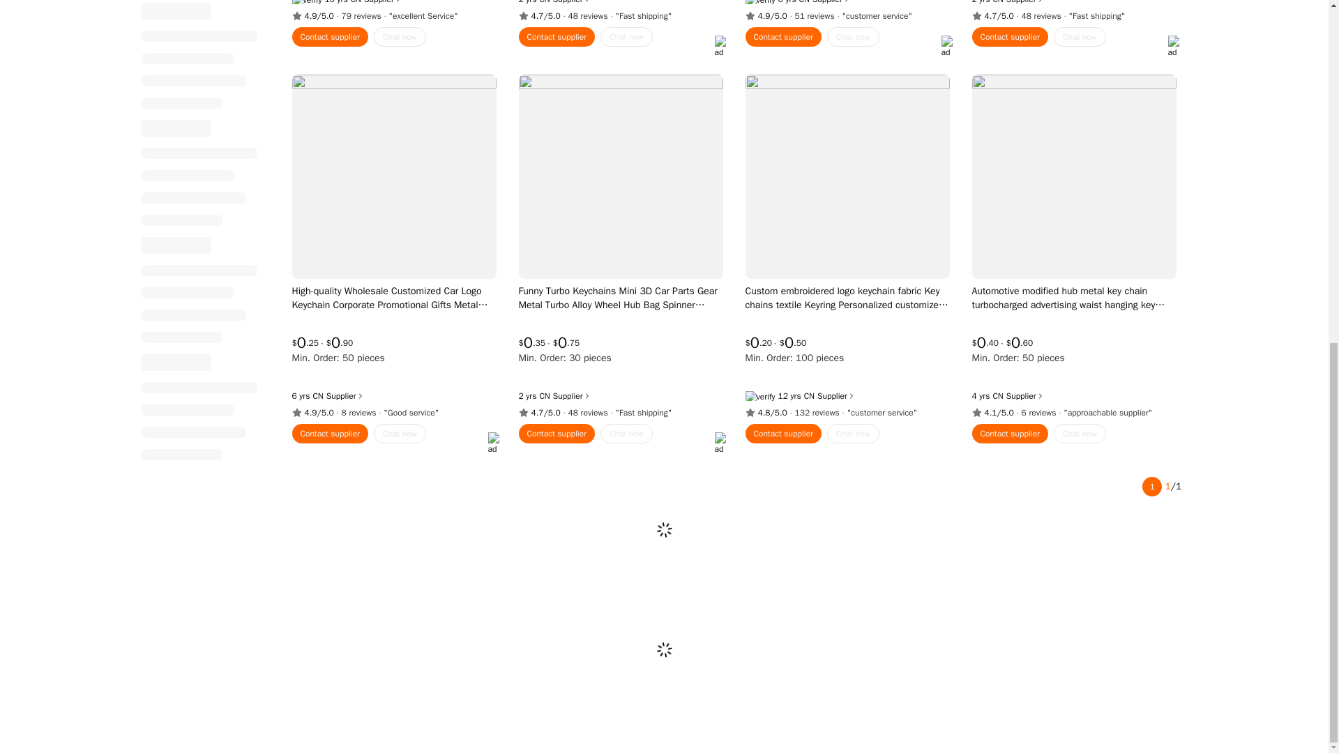 Image resolution: width=1339 pixels, height=753 pixels. I want to click on Chat now, so click(399, 36).